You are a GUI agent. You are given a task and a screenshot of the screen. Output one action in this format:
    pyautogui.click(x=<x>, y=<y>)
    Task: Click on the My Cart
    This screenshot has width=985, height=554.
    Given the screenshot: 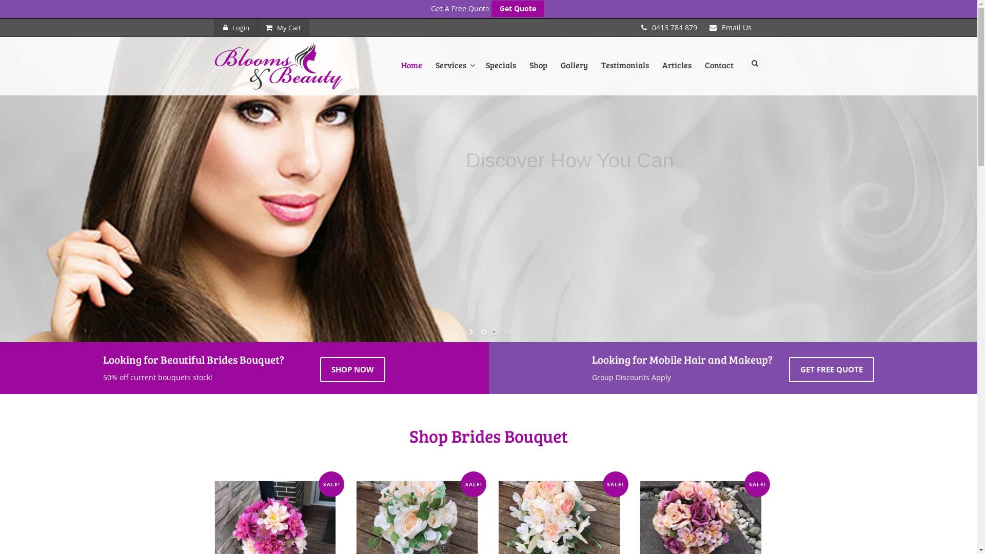 What is the action you would take?
    pyautogui.click(x=283, y=28)
    